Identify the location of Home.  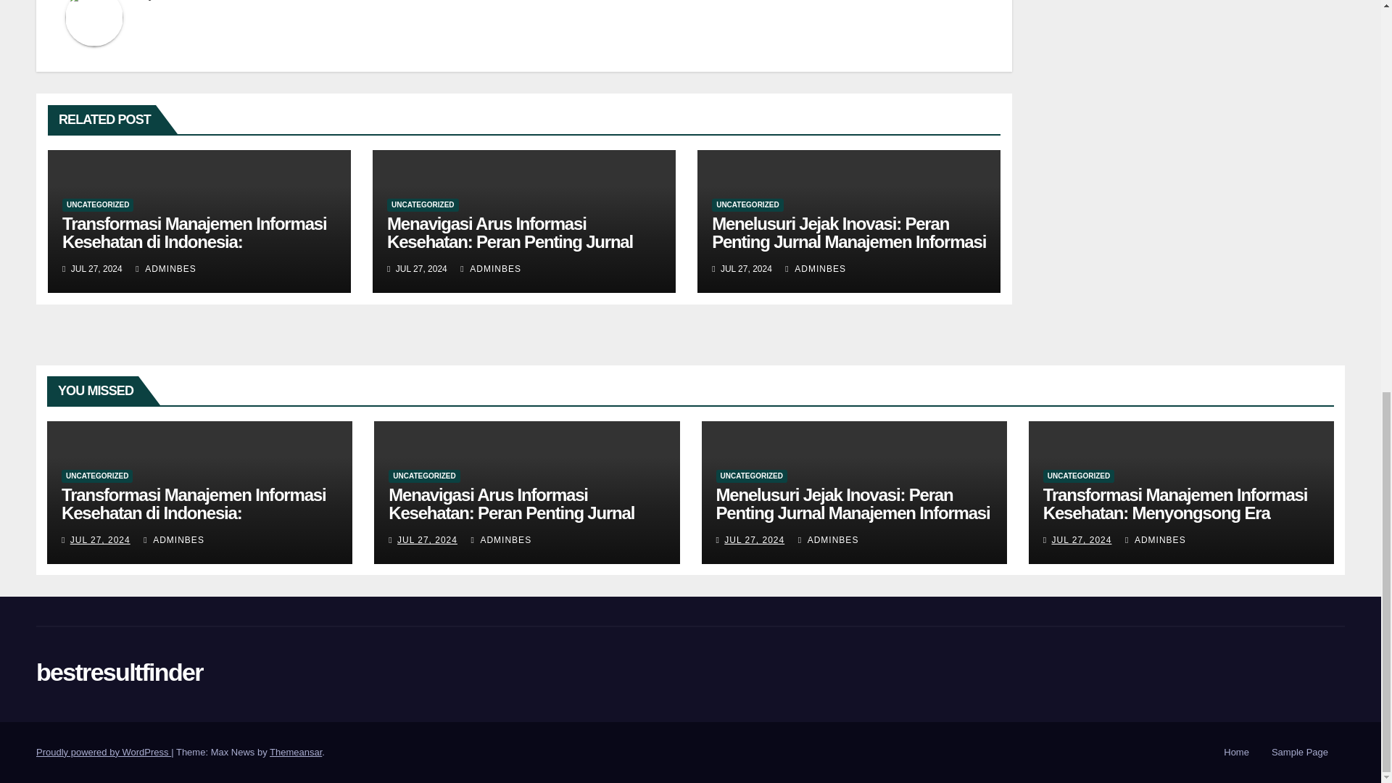
(1237, 753).